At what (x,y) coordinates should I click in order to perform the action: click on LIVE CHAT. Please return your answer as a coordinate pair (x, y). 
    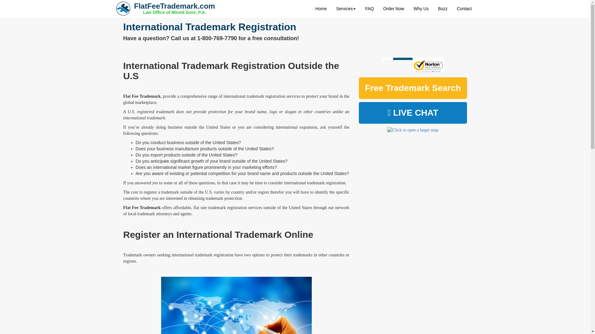
    Looking at the image, I should click on (413, 113).